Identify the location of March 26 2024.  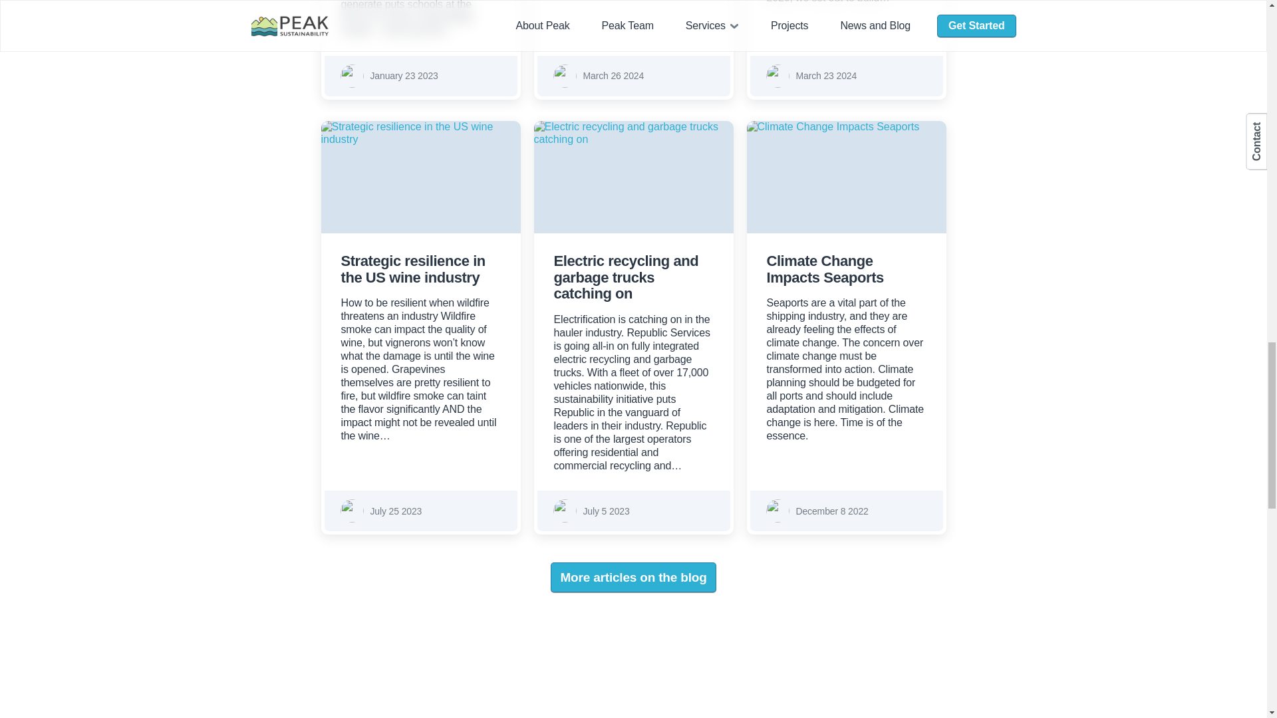
(613, 76).